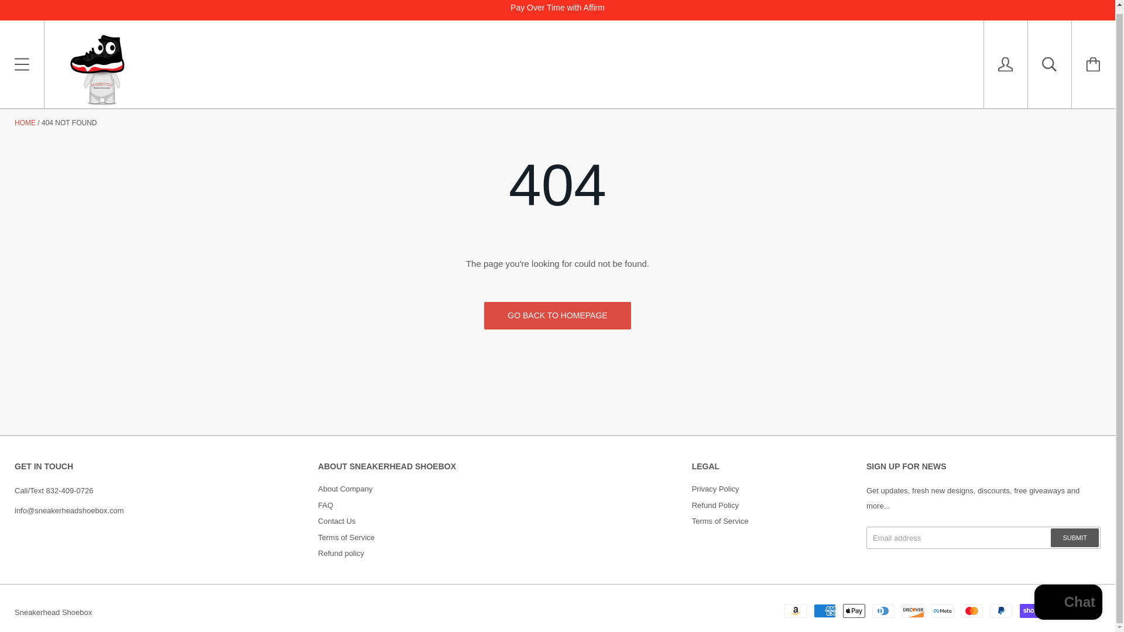  What do you see at coordinates (825, 610) in the screenshot?
I see `American Express` at bounding box center [825, 610].